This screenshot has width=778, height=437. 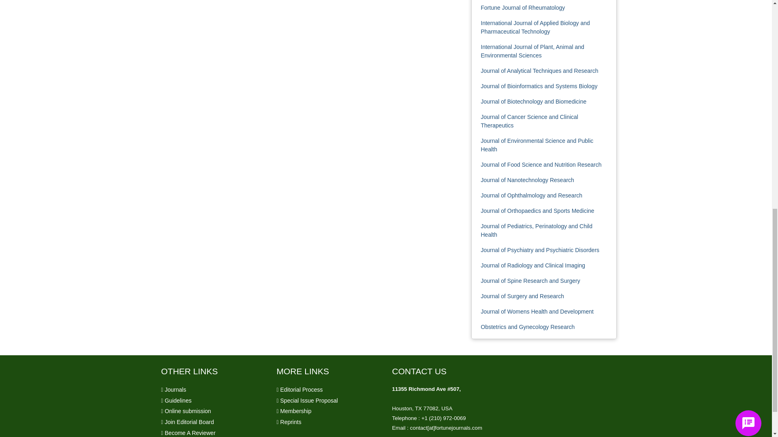 I want to click on Journal of Bioinformatics and Systems Biology, so click(x=539, y=86).